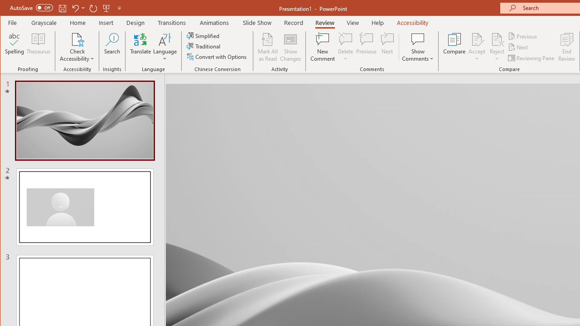 The height and width of the screenshot is (326, 580). Describe the element at coordinates (268, 47) in the screenshot. I see `Mark All as Read` at that location.